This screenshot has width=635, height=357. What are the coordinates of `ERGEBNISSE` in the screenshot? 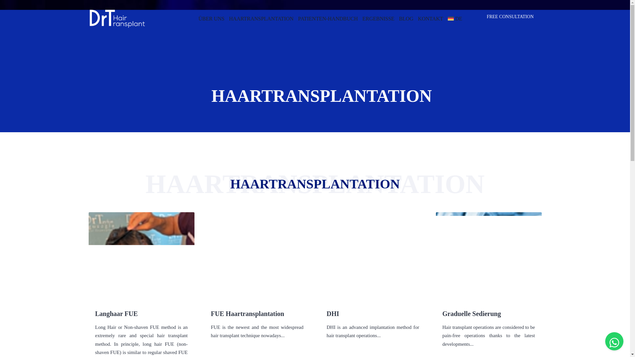 It's located at (378, 19).